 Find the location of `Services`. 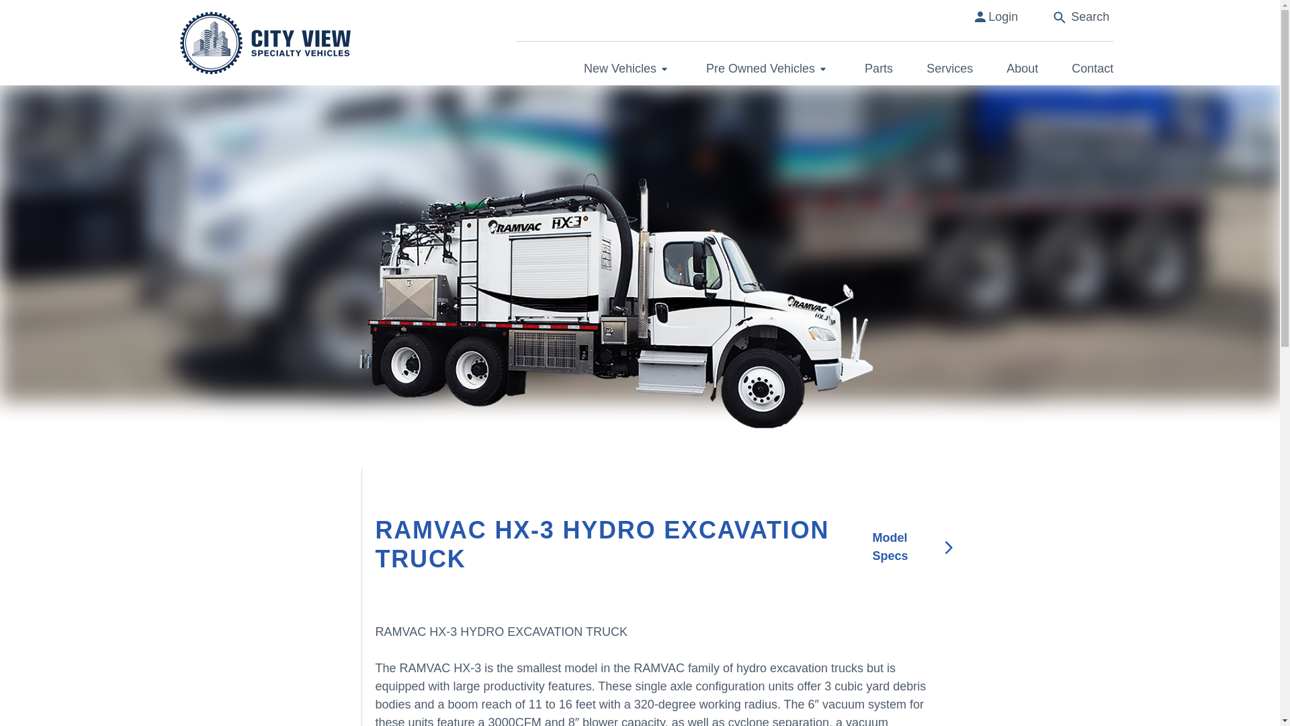

Services is located at coordinates (949, 69).